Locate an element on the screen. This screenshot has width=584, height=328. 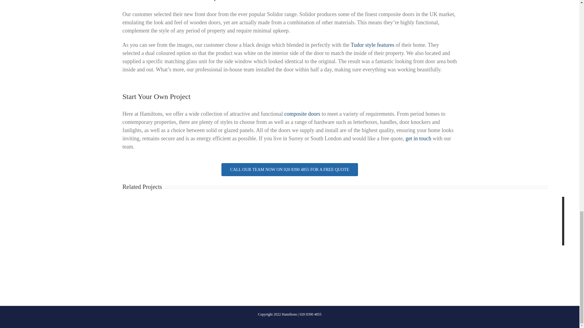
CALL OUR TEAM NOW ON 020 8390 4855 FOR A FREE QUOTE is located at coordinates (289, 173).